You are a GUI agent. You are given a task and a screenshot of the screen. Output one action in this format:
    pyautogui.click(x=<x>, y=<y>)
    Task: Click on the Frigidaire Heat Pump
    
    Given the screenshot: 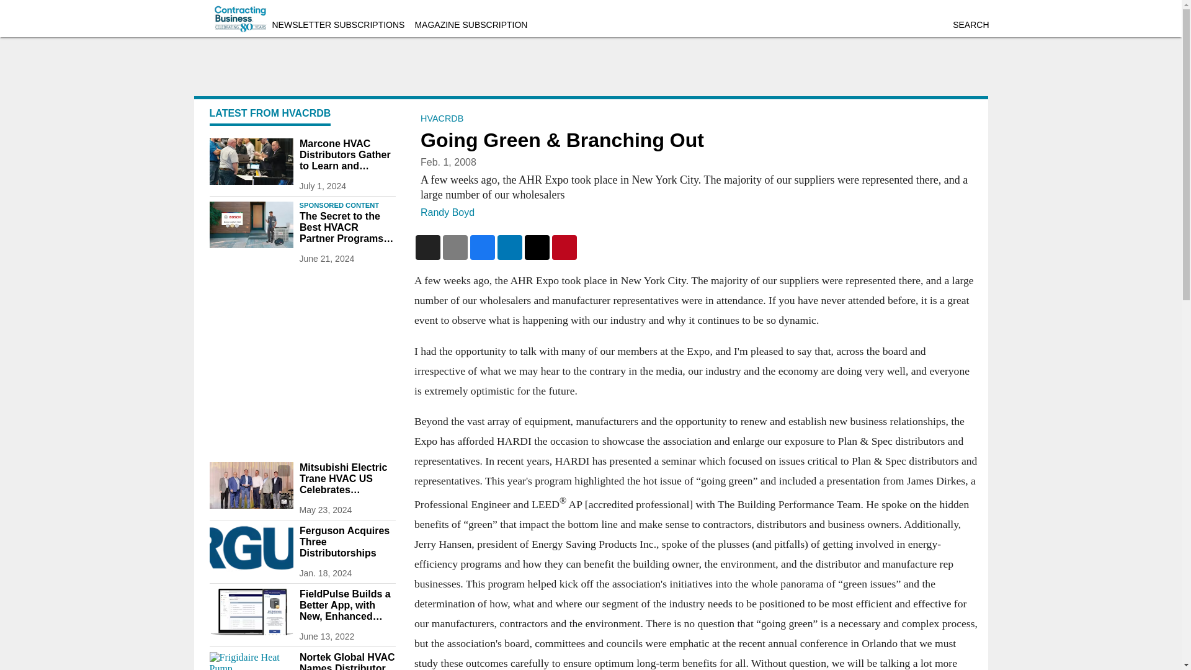 What is the action you would take?
    pyautogui.click(x=251, y=661)
    